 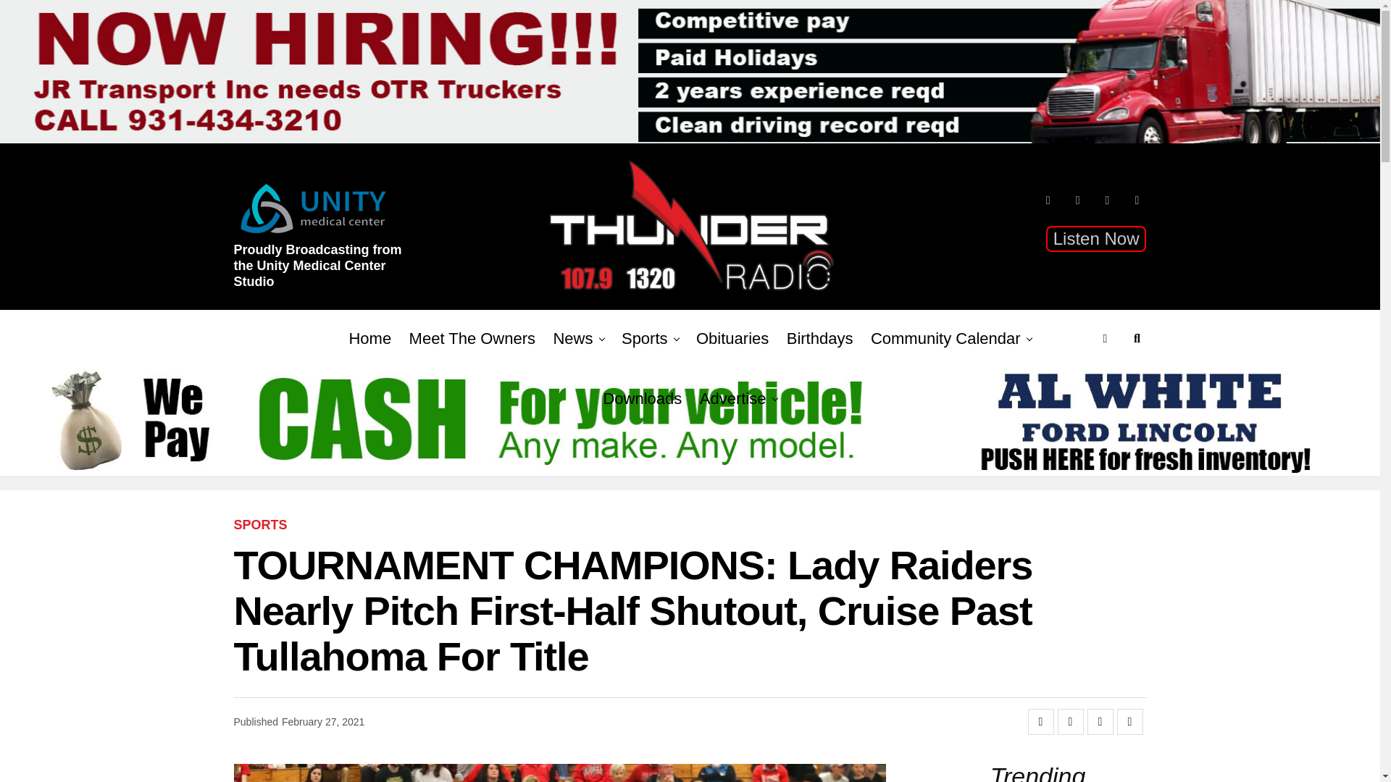 I want to click on News, so click(x=572, y=338).